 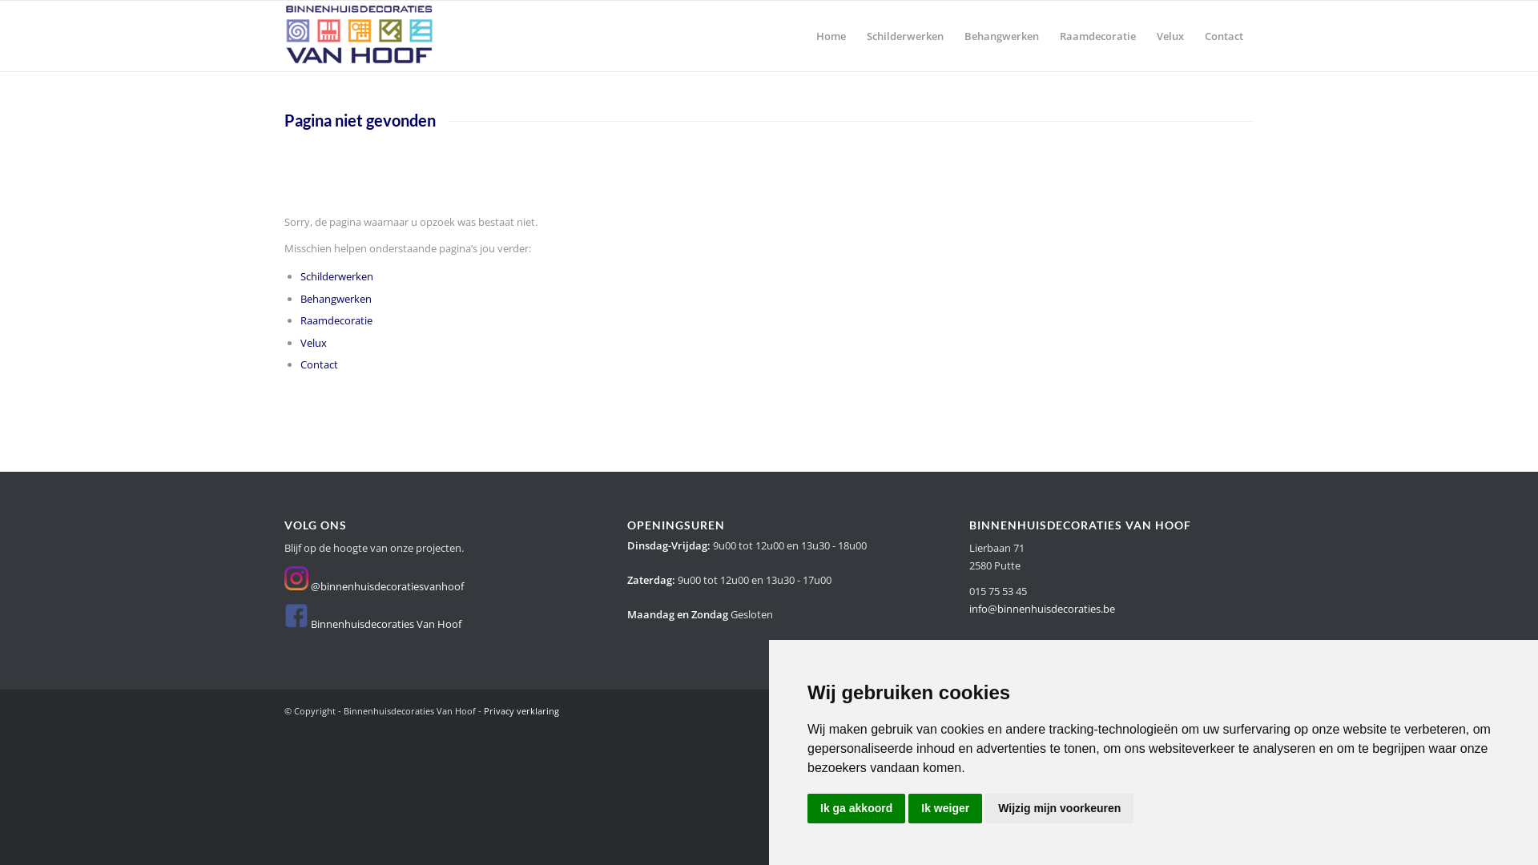 What do you see at coordinates (1059, 809) in the screenshot?
I see `Wijzig mijn voorkeuren` at bounding box center [1059, 809].